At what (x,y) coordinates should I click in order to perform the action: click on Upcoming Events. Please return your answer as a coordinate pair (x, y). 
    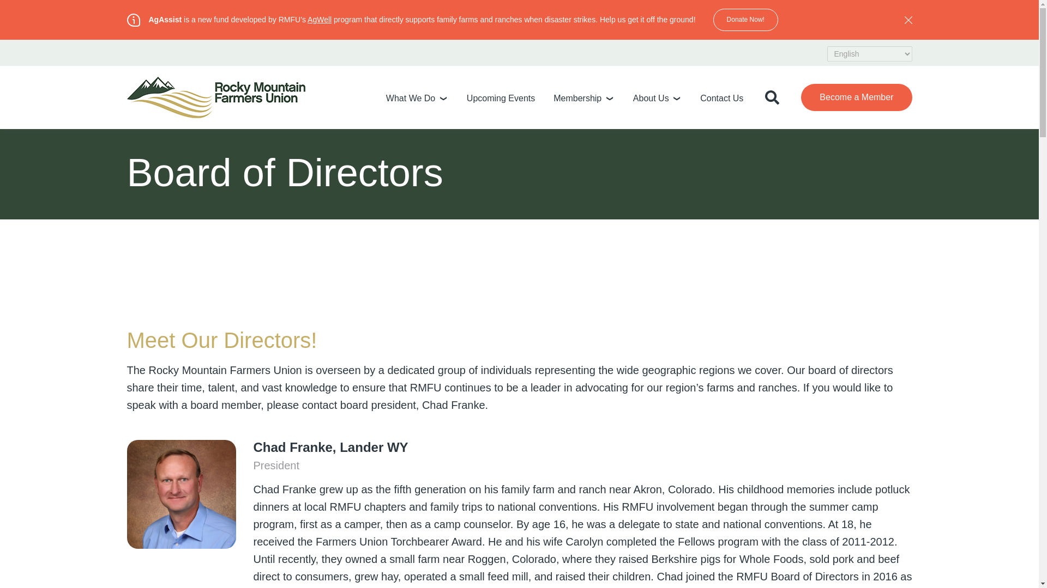
    Looking at the image, I should click on (501, 98).